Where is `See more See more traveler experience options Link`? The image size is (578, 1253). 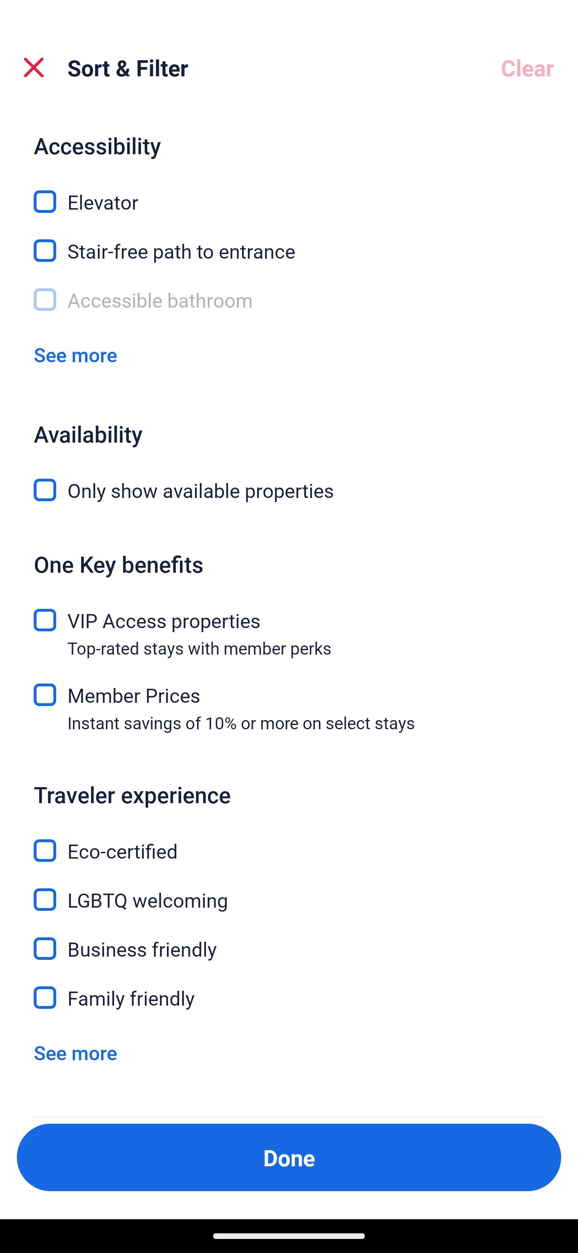
See more See more traveler experience options Link is located at coordinates (75, 1052).